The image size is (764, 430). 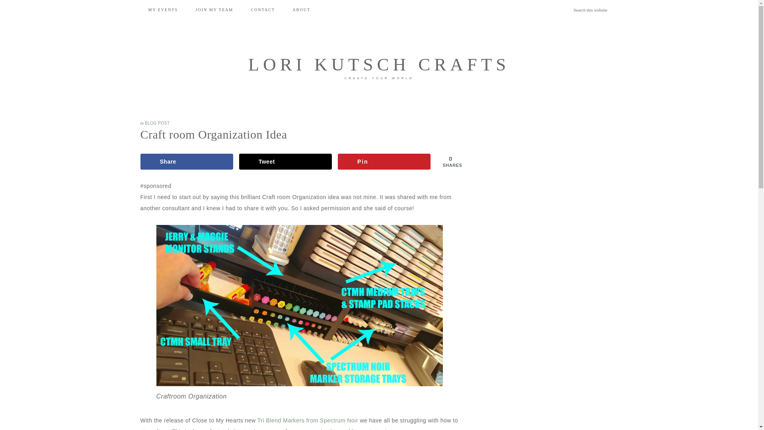 What do you see at coordinates (308, 420) in the screenshot?
I see `Tri Blend Markers from Spectrum Noir` at bounding box center [308, 420].